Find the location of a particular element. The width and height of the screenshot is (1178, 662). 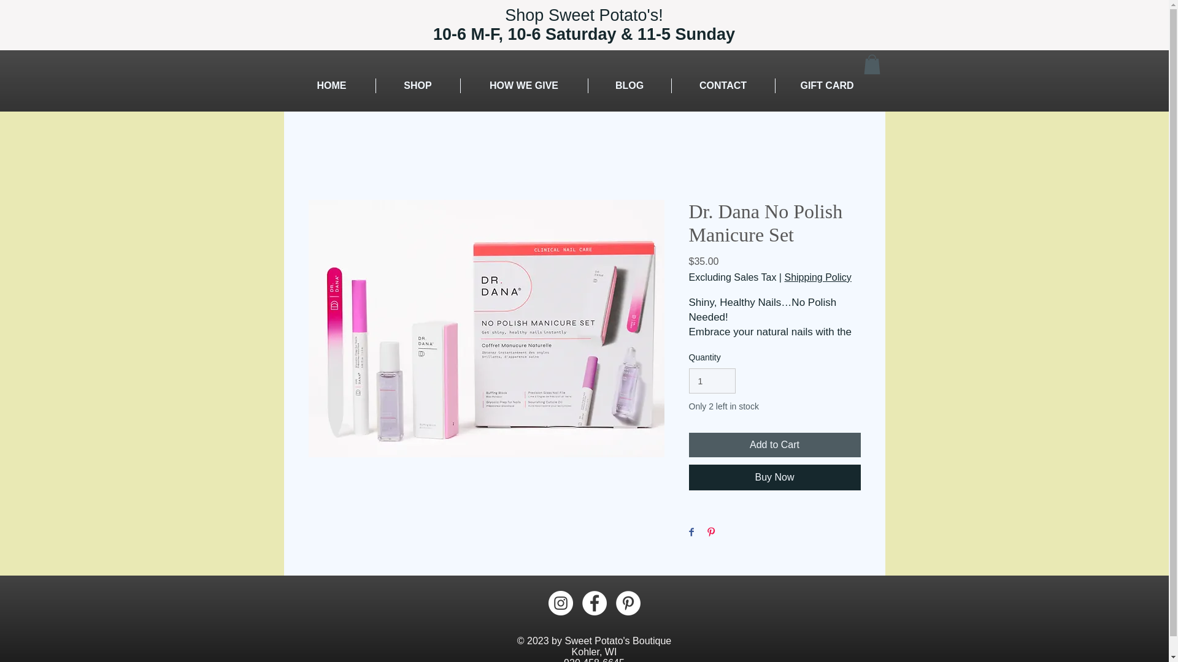

Add to Cart is located at coordinates (774, 445).